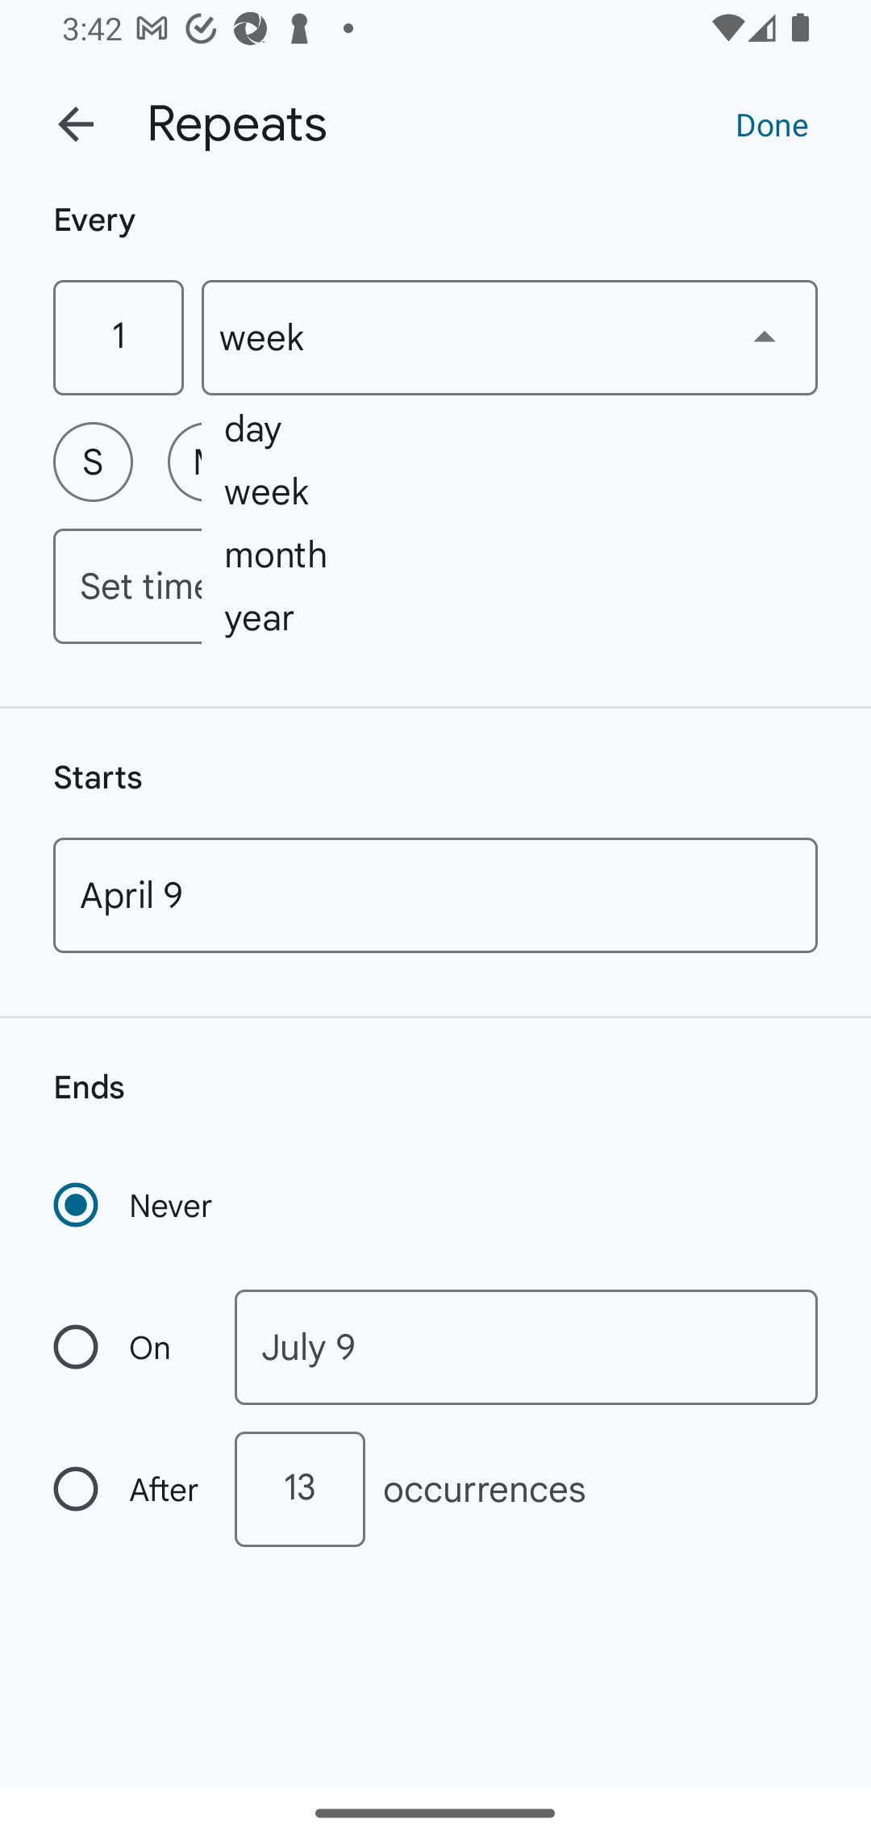 Image resolution: width=871 pixels, height=1840 pixels. What do you see at coordinates (435, 586) in the screenshot?
I see `Set time` at bounding box center [435, 586].